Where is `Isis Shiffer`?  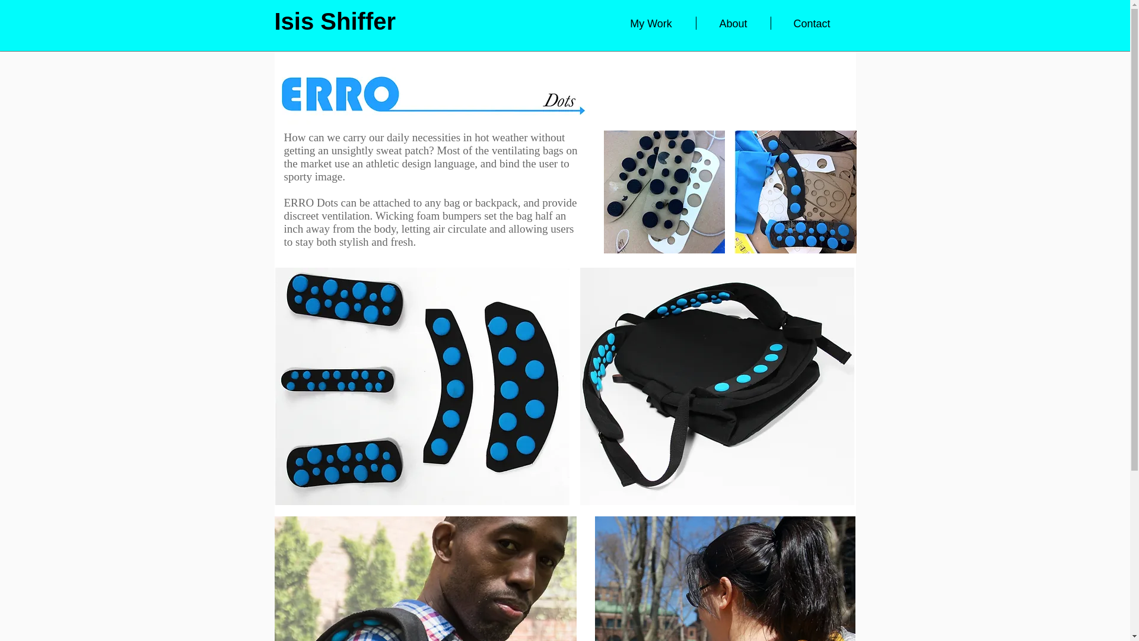 Isis Shiffer is located at coordinates (335, 21).